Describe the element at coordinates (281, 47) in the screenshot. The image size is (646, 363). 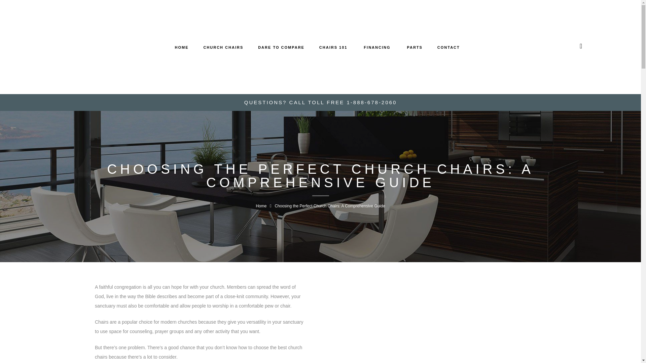
I see `Dare to Compare` at that location.